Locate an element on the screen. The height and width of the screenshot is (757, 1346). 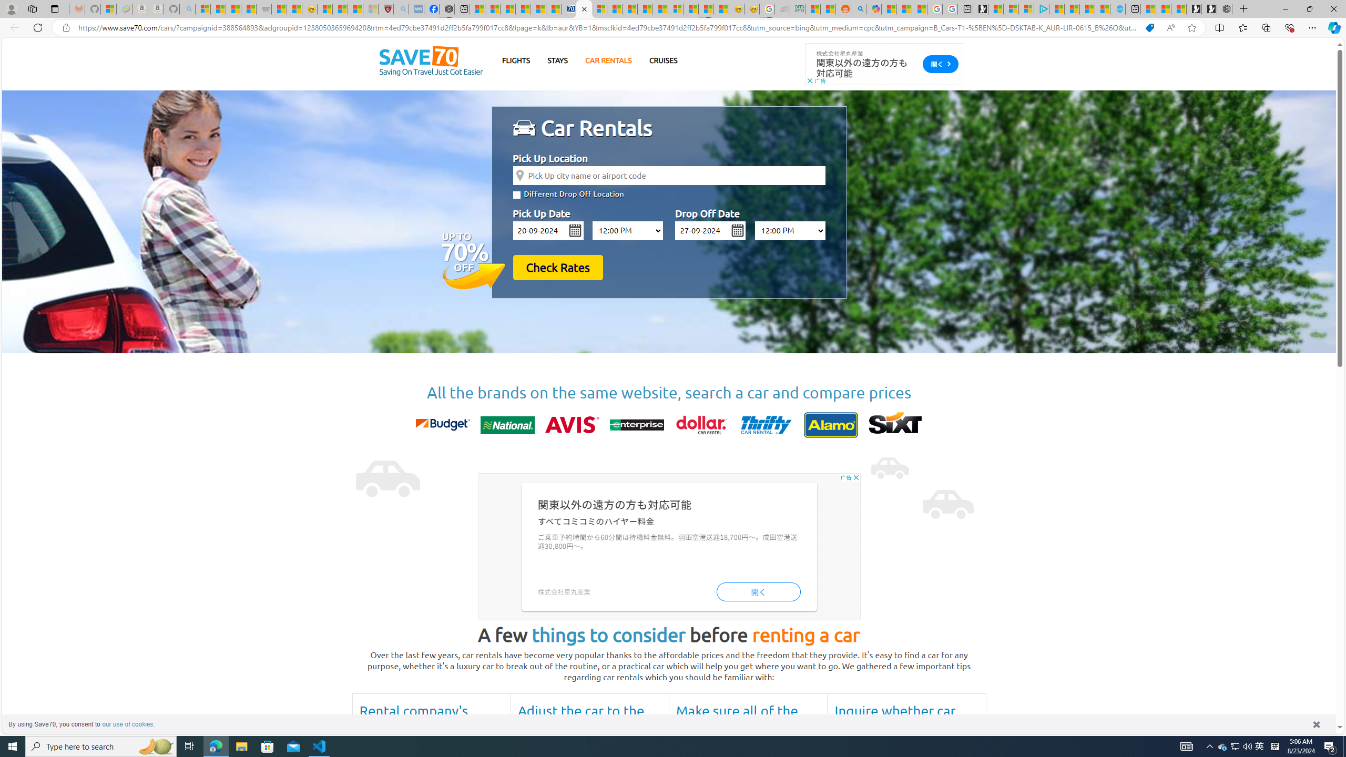
FLIGHTS is located at coordinates (516, 60).